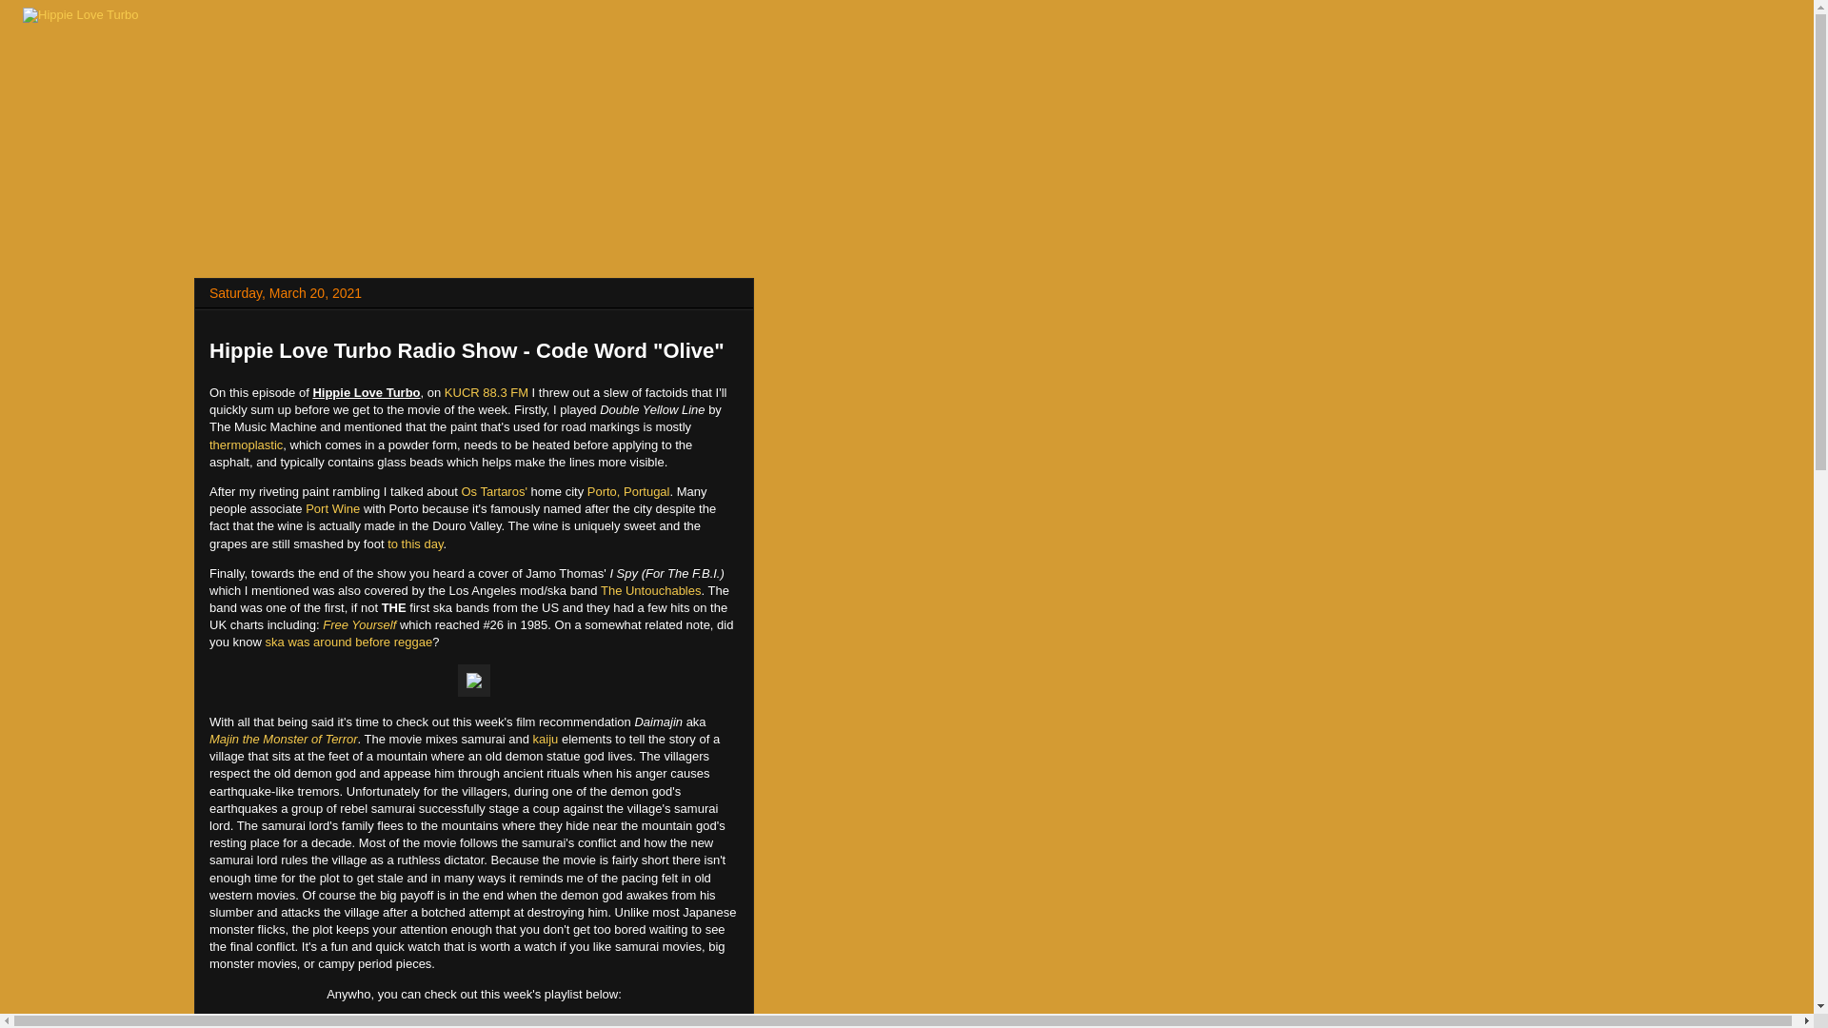  I want to click on KUCR 88.3 FM, so click(486, 392).